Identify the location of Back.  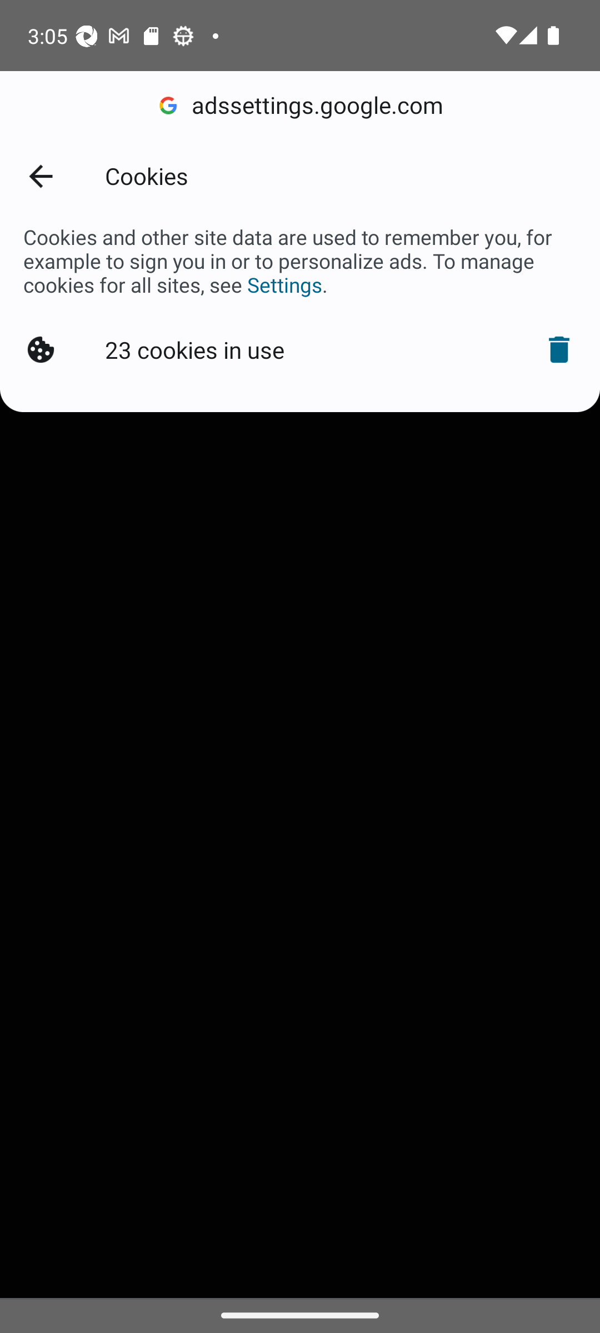
(40, 176).